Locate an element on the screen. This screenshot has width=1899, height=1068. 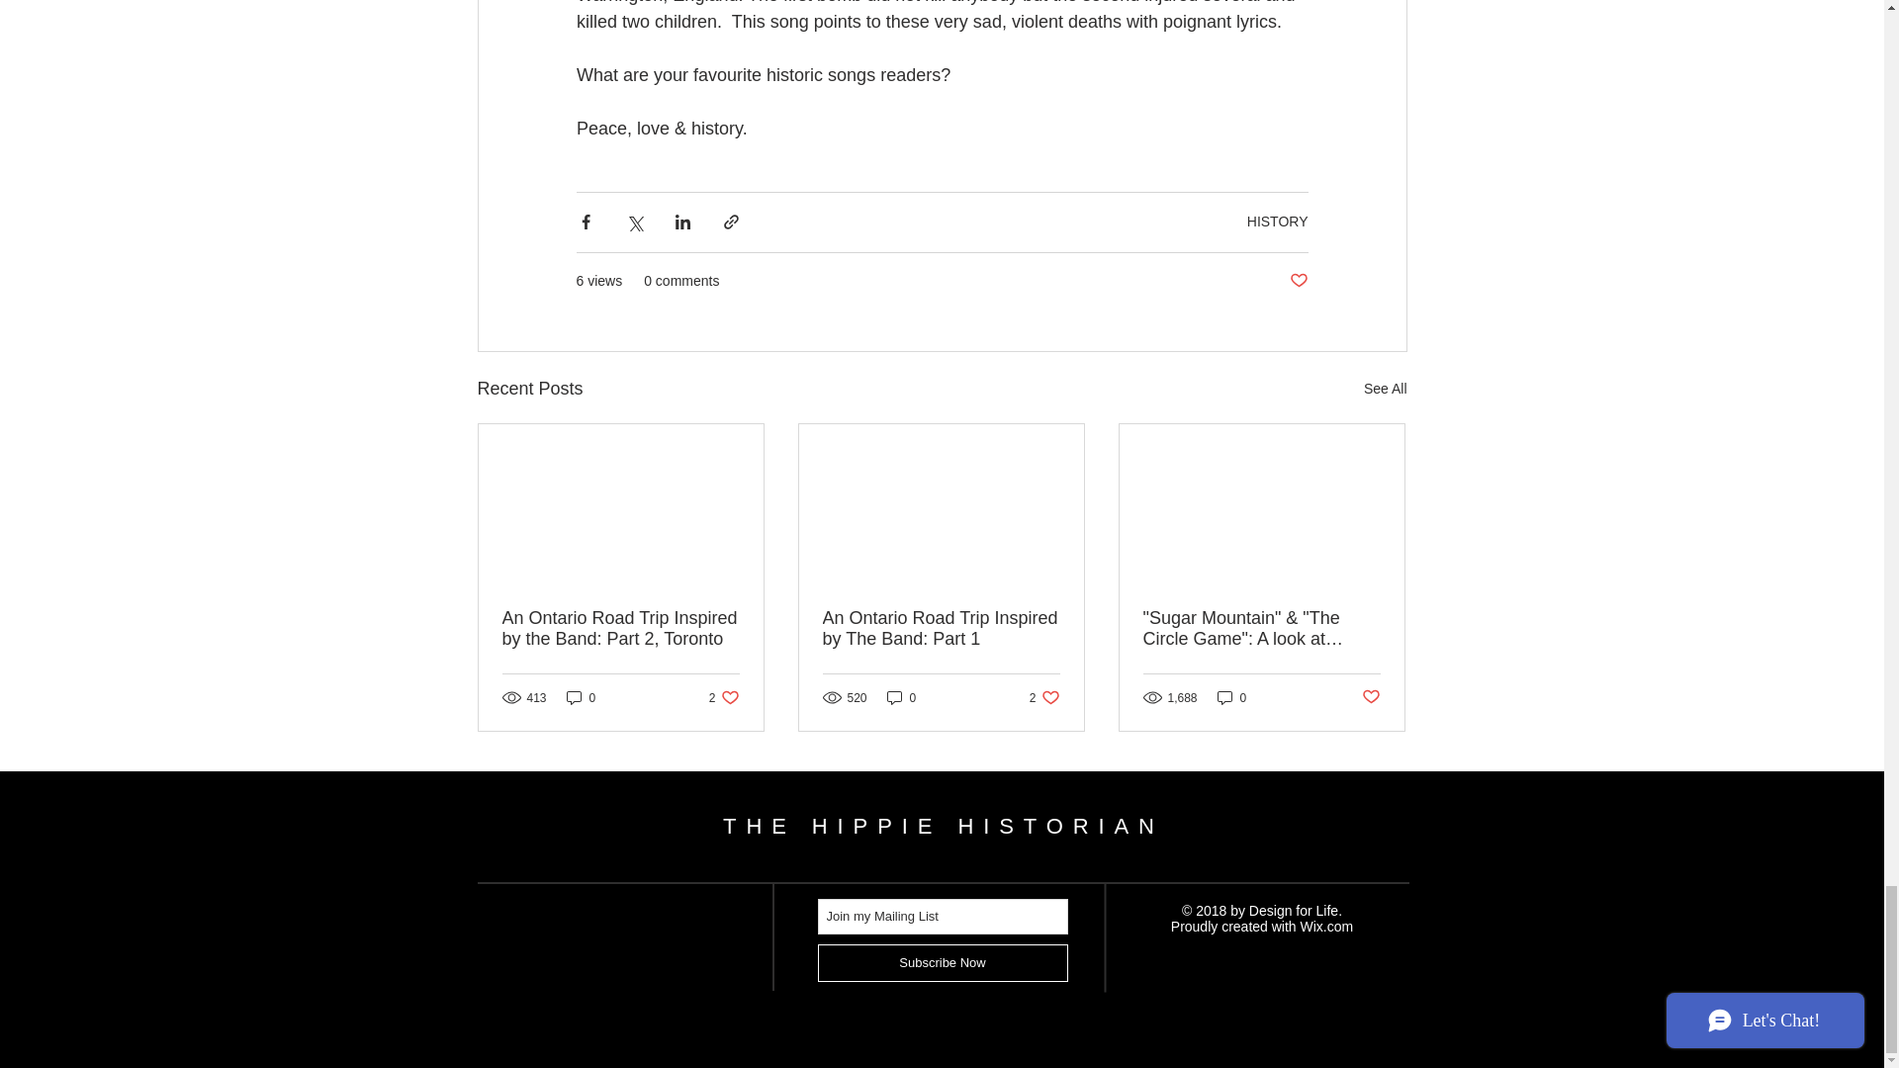
Post not marked as liked is located at coordinates (1371, 698).